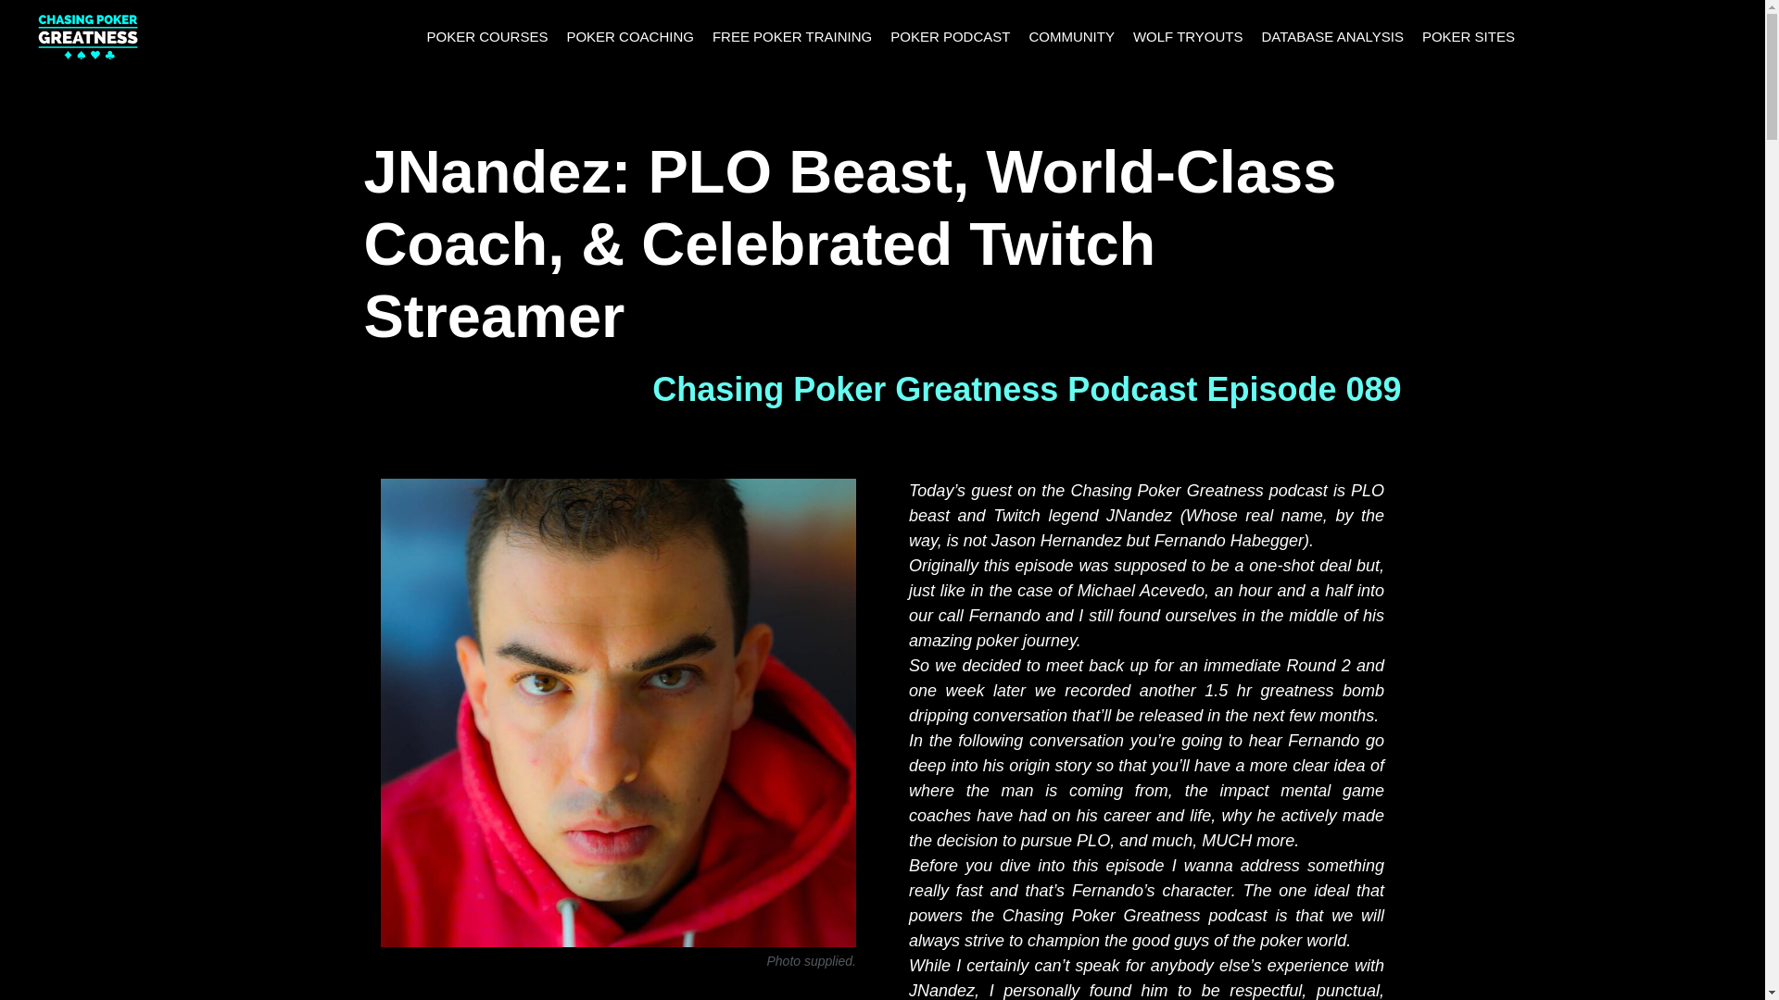  Describe the element at coordinates (487, 37) in the screenshot. I see `Poker Courses` at that location.